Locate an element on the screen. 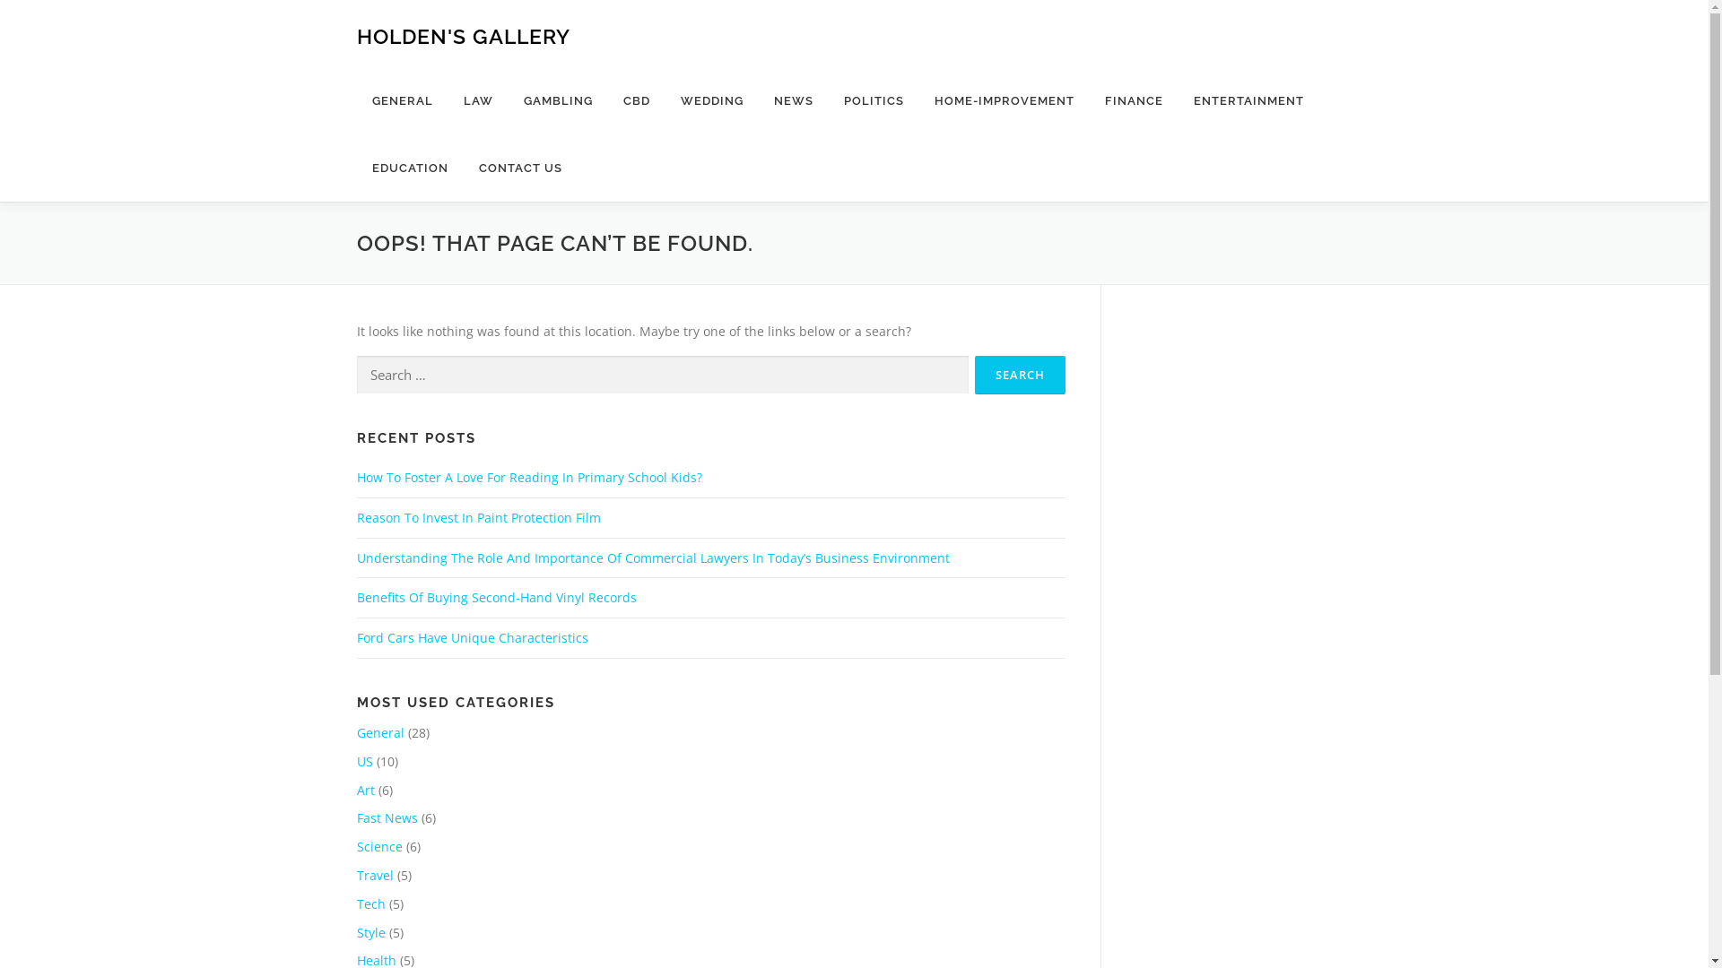 The height and width of the screenshot is (968, 1722). Style is located at coordinates (371, 932).